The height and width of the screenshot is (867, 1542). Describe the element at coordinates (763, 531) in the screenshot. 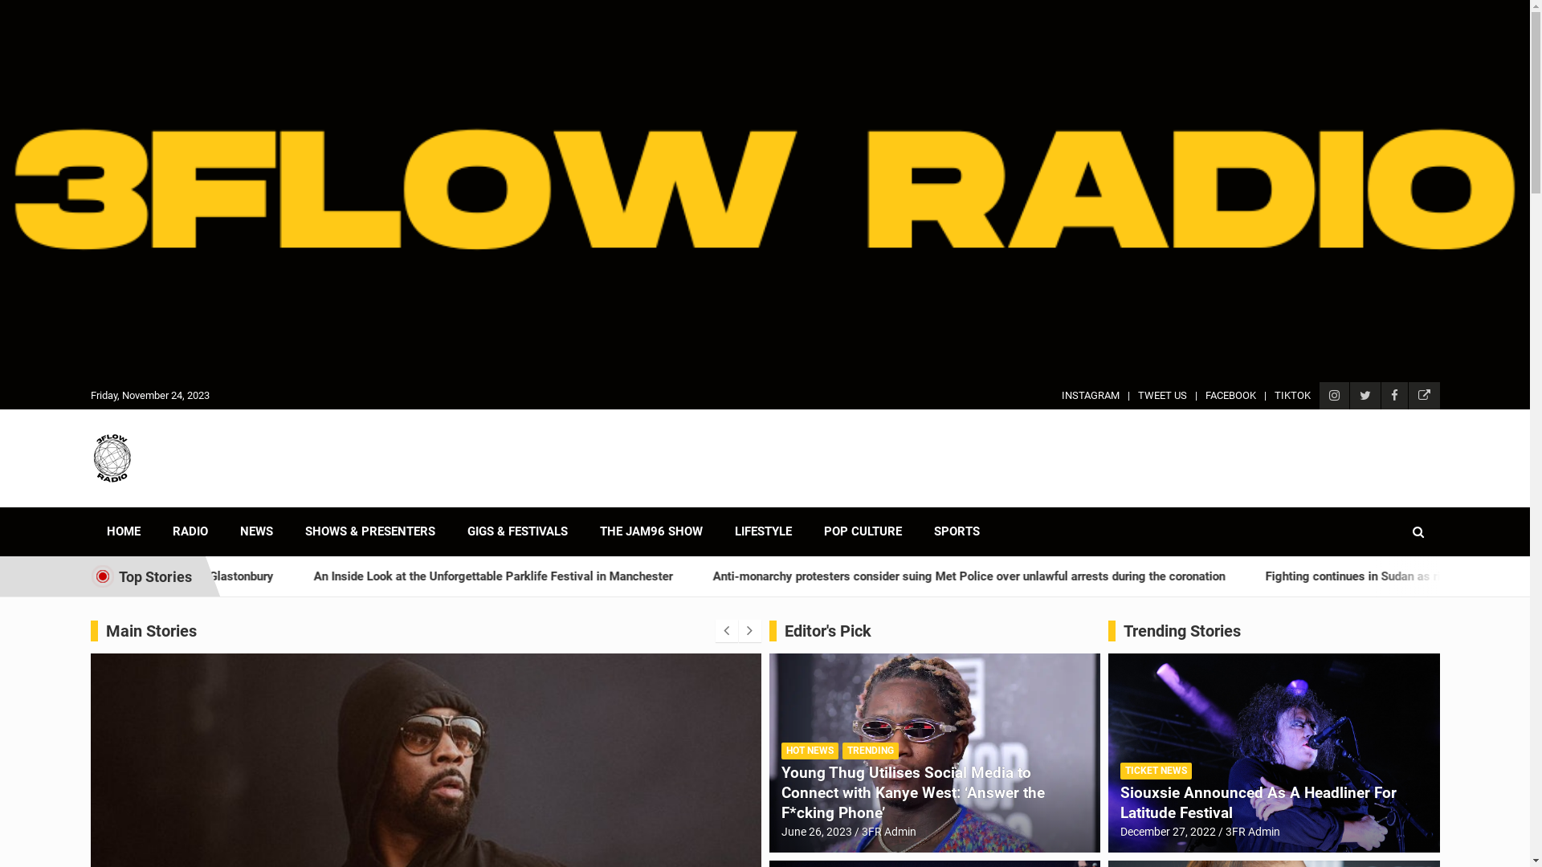

I see `LIFESTYLE` at that location.